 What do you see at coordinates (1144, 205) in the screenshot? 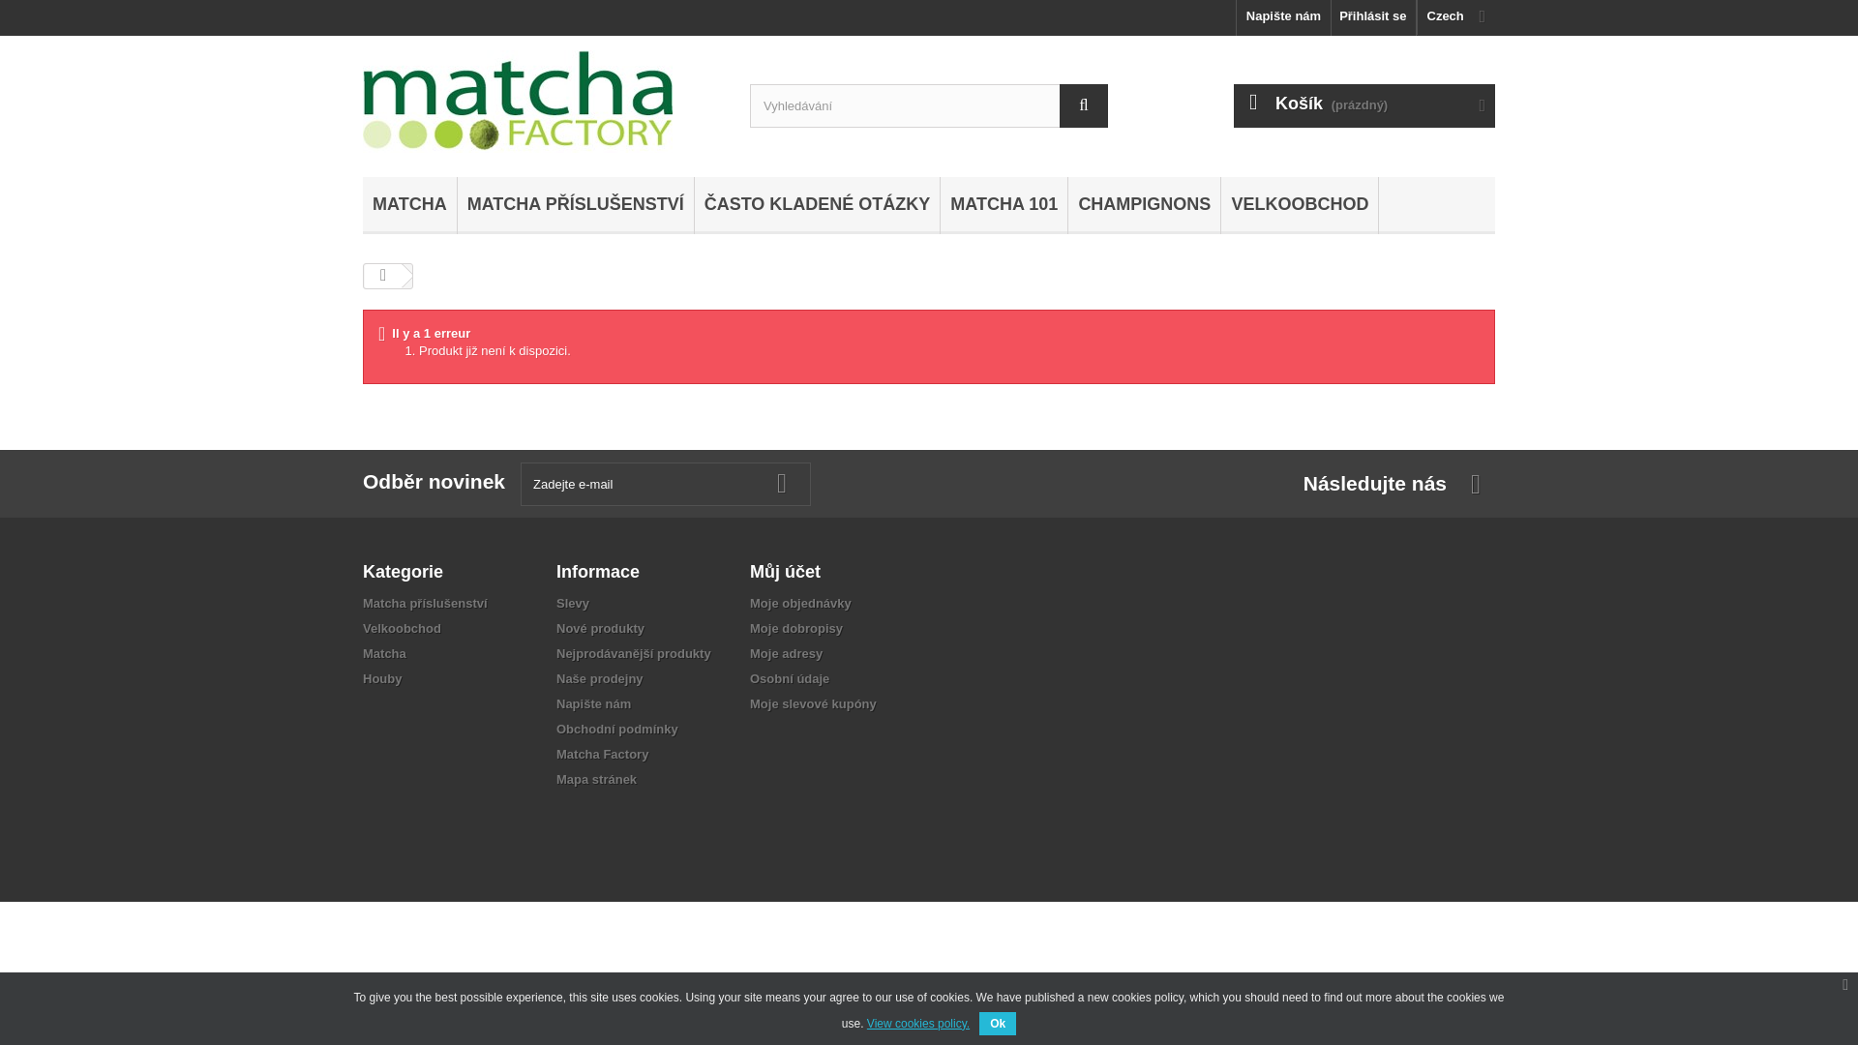
I see `CHAMPIGNONS` at bounding box center [1144, 205].